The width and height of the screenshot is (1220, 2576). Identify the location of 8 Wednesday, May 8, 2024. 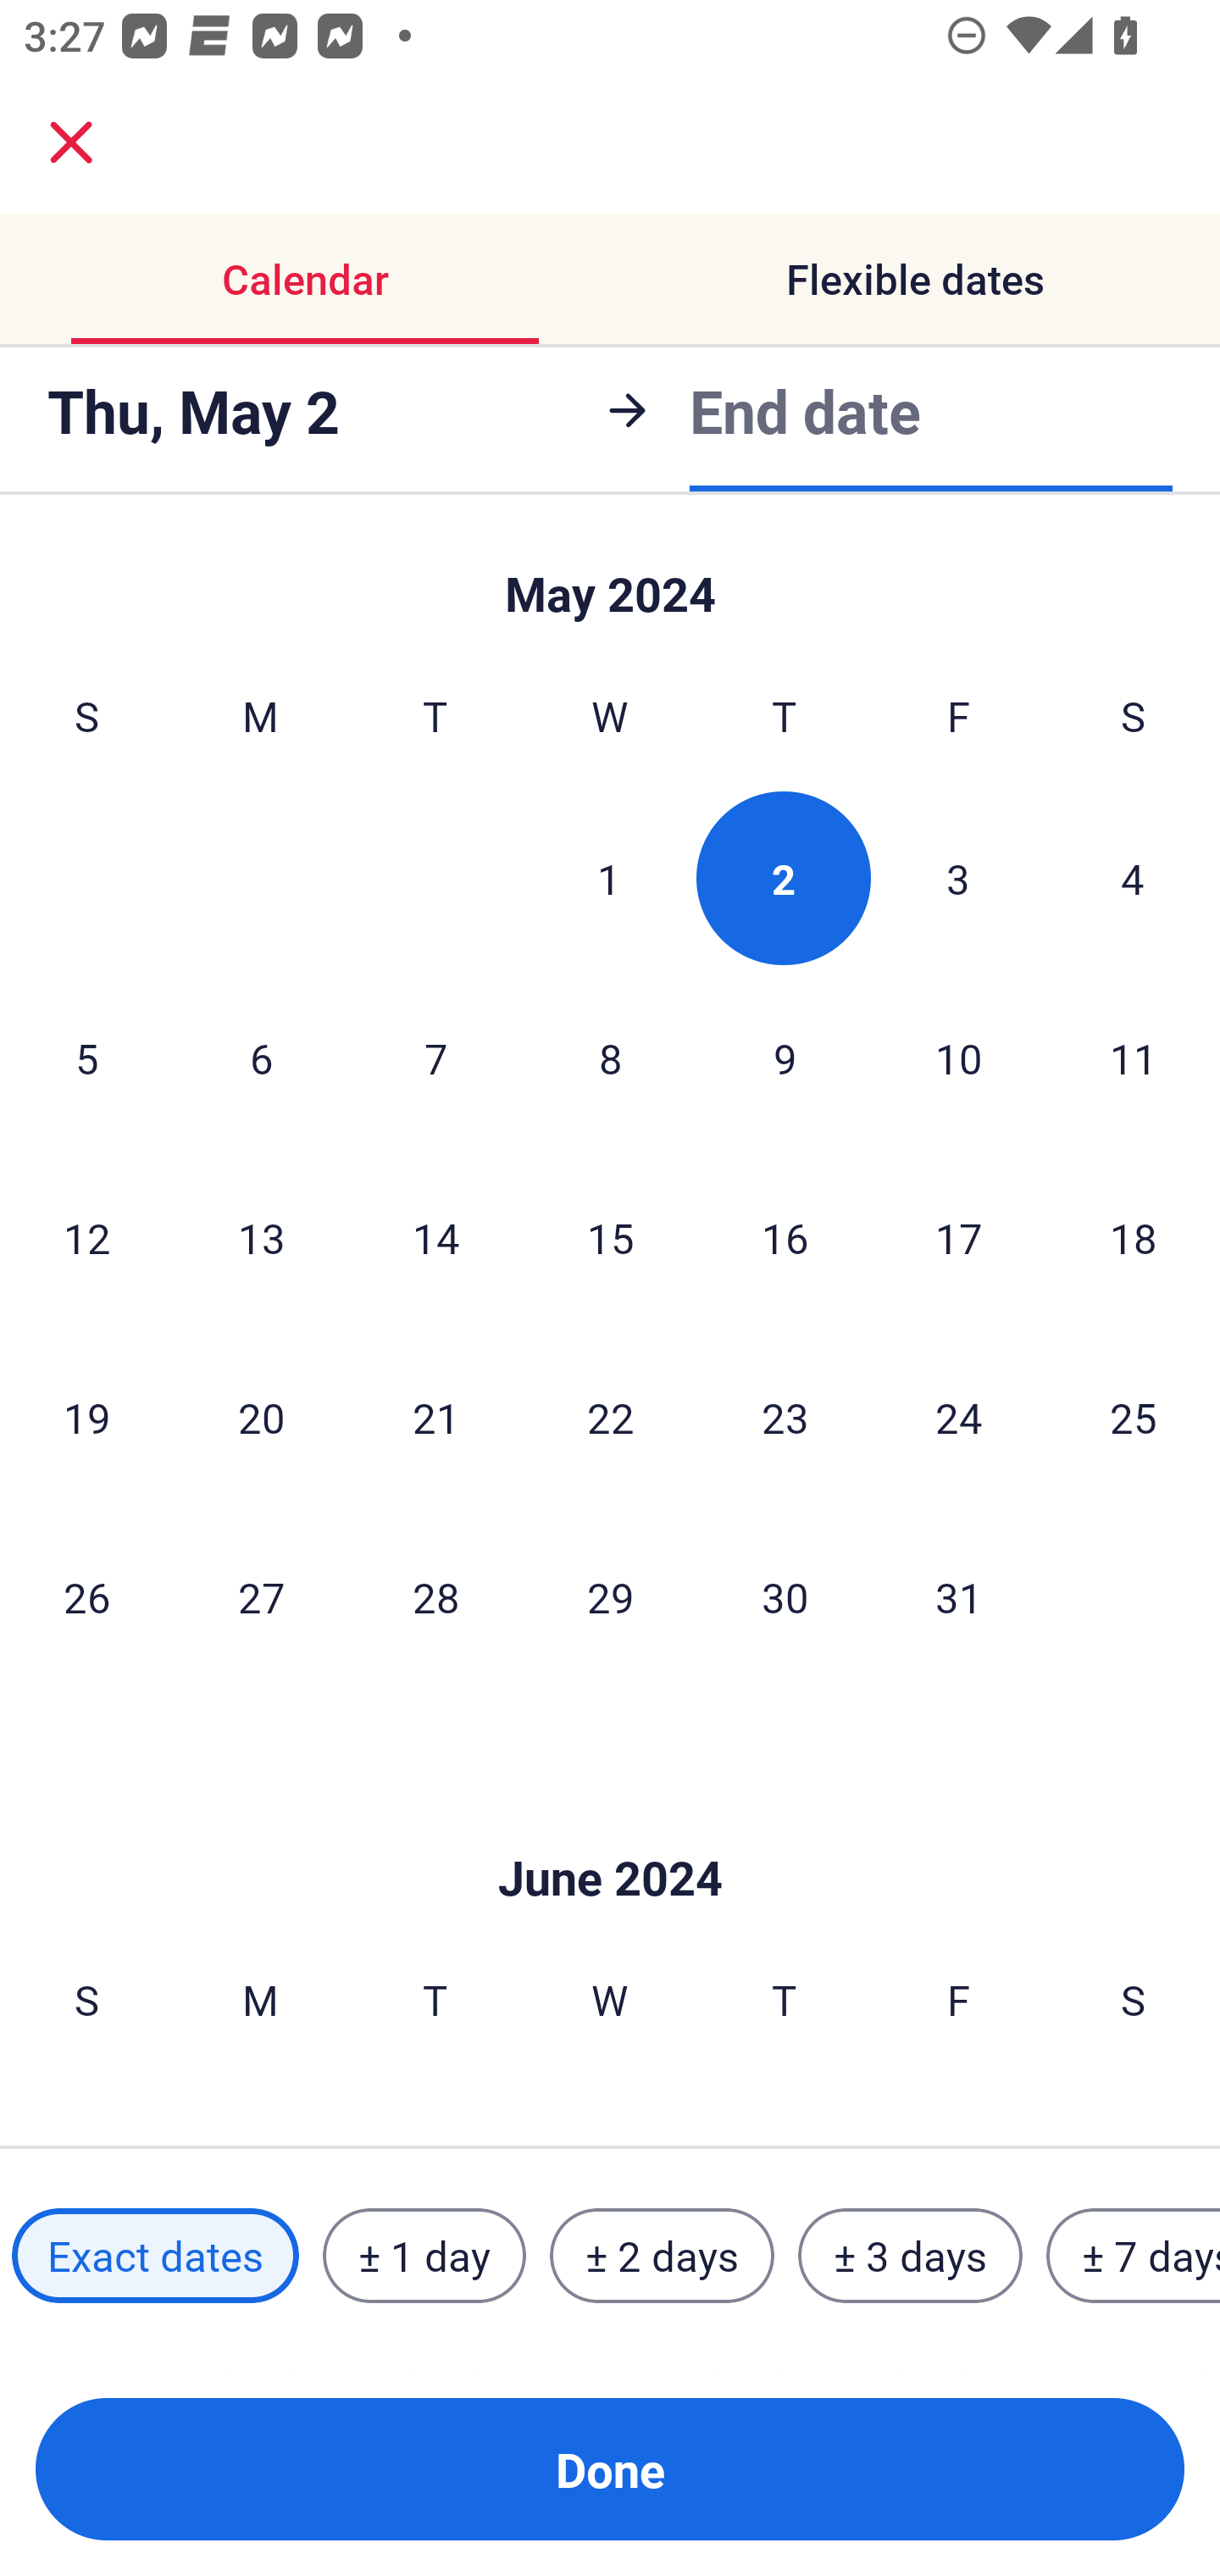
(610, 1058).